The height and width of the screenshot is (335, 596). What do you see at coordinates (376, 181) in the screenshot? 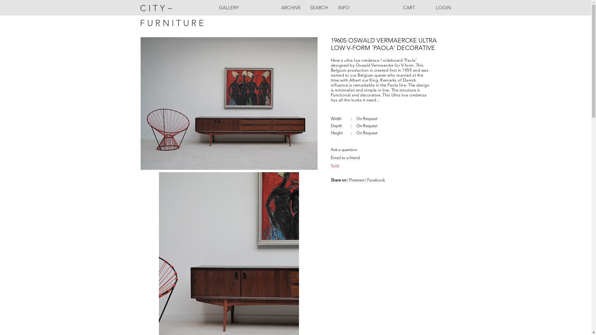
I see `Facebook` at bounding box center [376, 181].